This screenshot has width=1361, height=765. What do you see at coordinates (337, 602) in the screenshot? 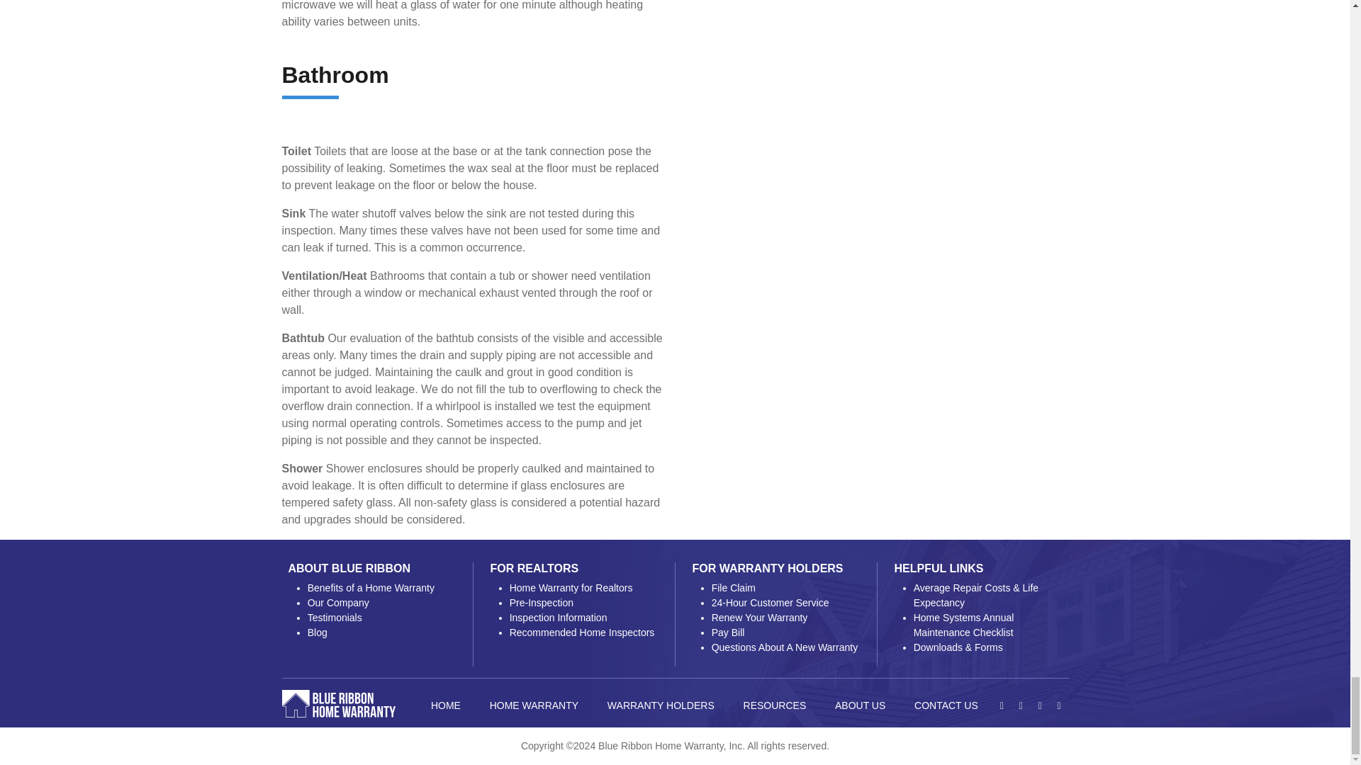
I see `Our Company` at bounding box center [337, 602].